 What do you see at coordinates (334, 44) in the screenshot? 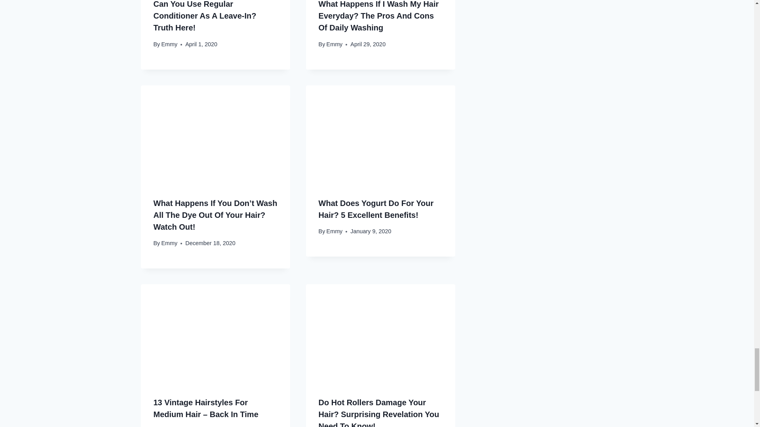
I see `Emmy` at bounding box center [334, 44].